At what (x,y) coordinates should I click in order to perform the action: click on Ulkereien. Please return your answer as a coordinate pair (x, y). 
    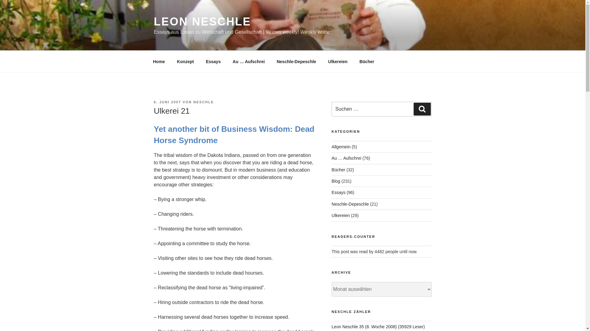
    Looking at the image, I should click on (340, 215).